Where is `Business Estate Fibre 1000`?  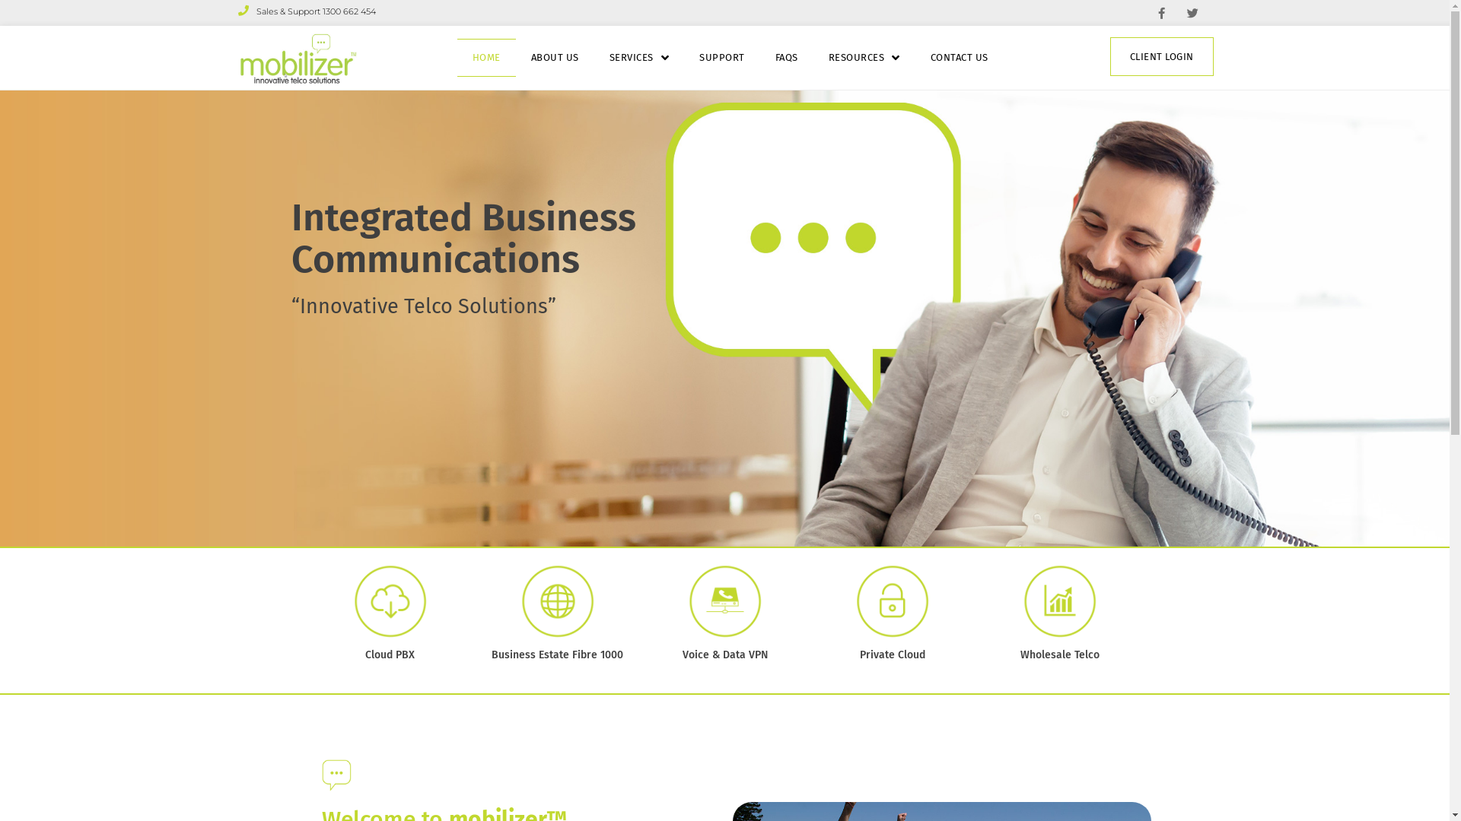 Business Estate Fibre 1000 is located at coordinates (557, 655).